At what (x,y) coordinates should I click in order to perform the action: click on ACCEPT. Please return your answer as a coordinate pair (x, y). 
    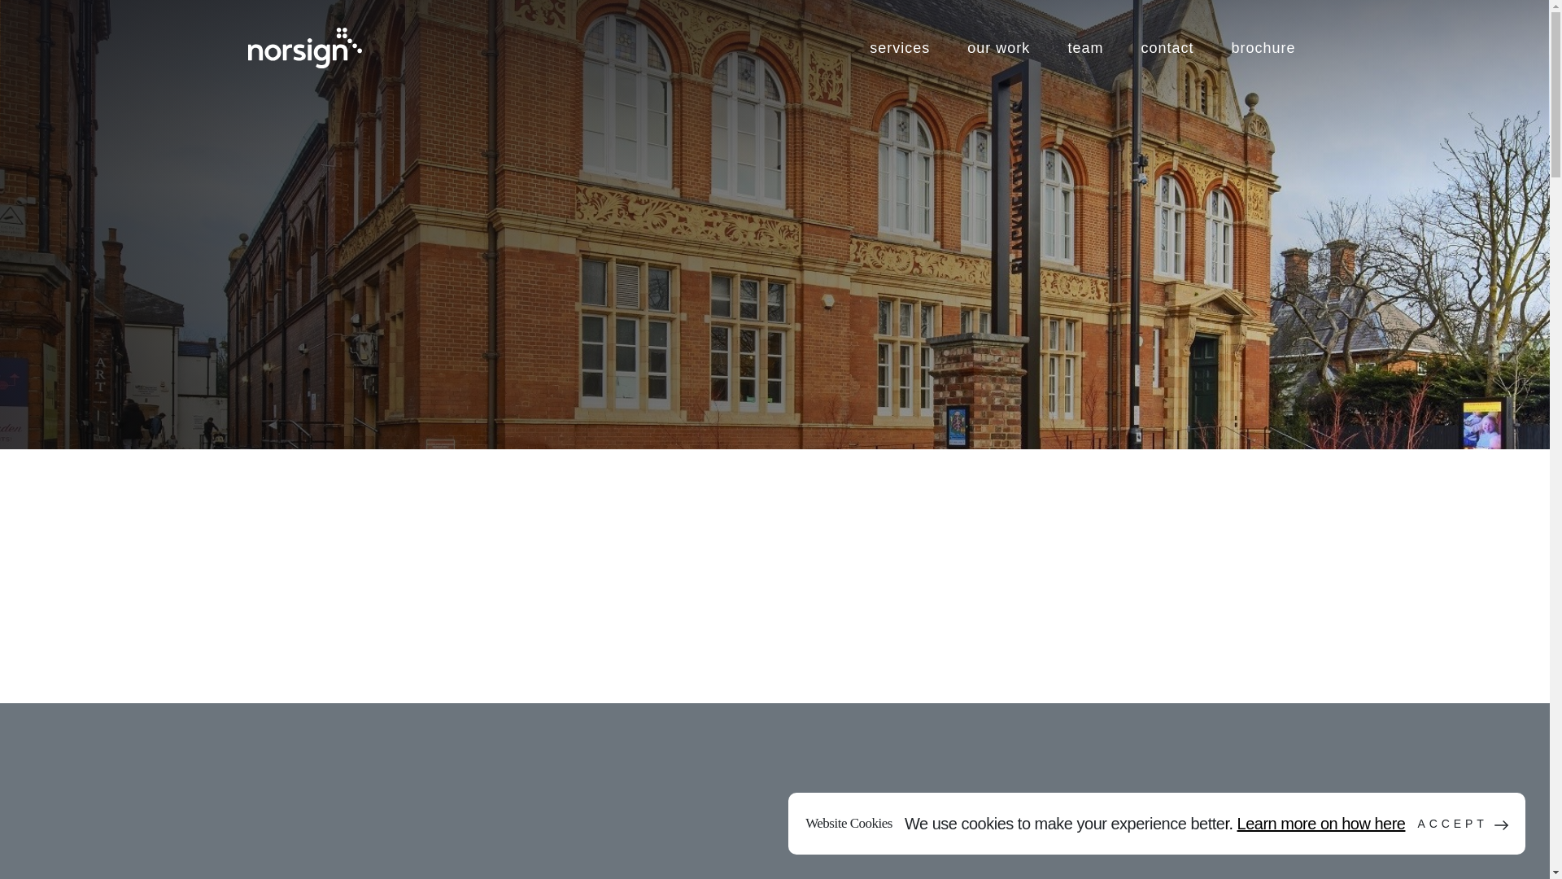
    Looking at the image, I should click on (1463, 824).